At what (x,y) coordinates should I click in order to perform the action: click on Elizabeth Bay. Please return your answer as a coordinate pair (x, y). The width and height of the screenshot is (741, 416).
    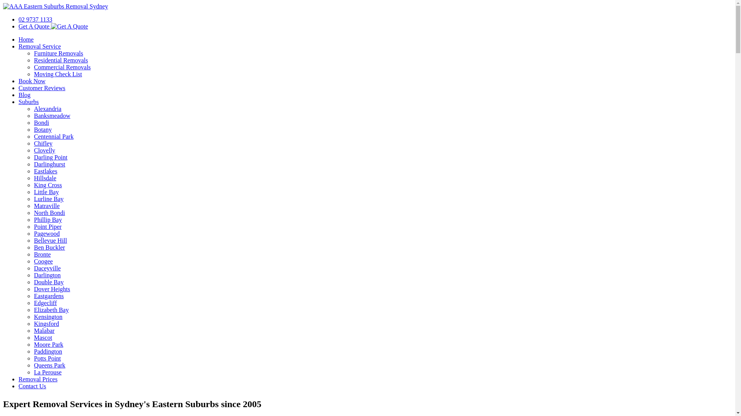
    Looking at the image, I should click on (51, 310).